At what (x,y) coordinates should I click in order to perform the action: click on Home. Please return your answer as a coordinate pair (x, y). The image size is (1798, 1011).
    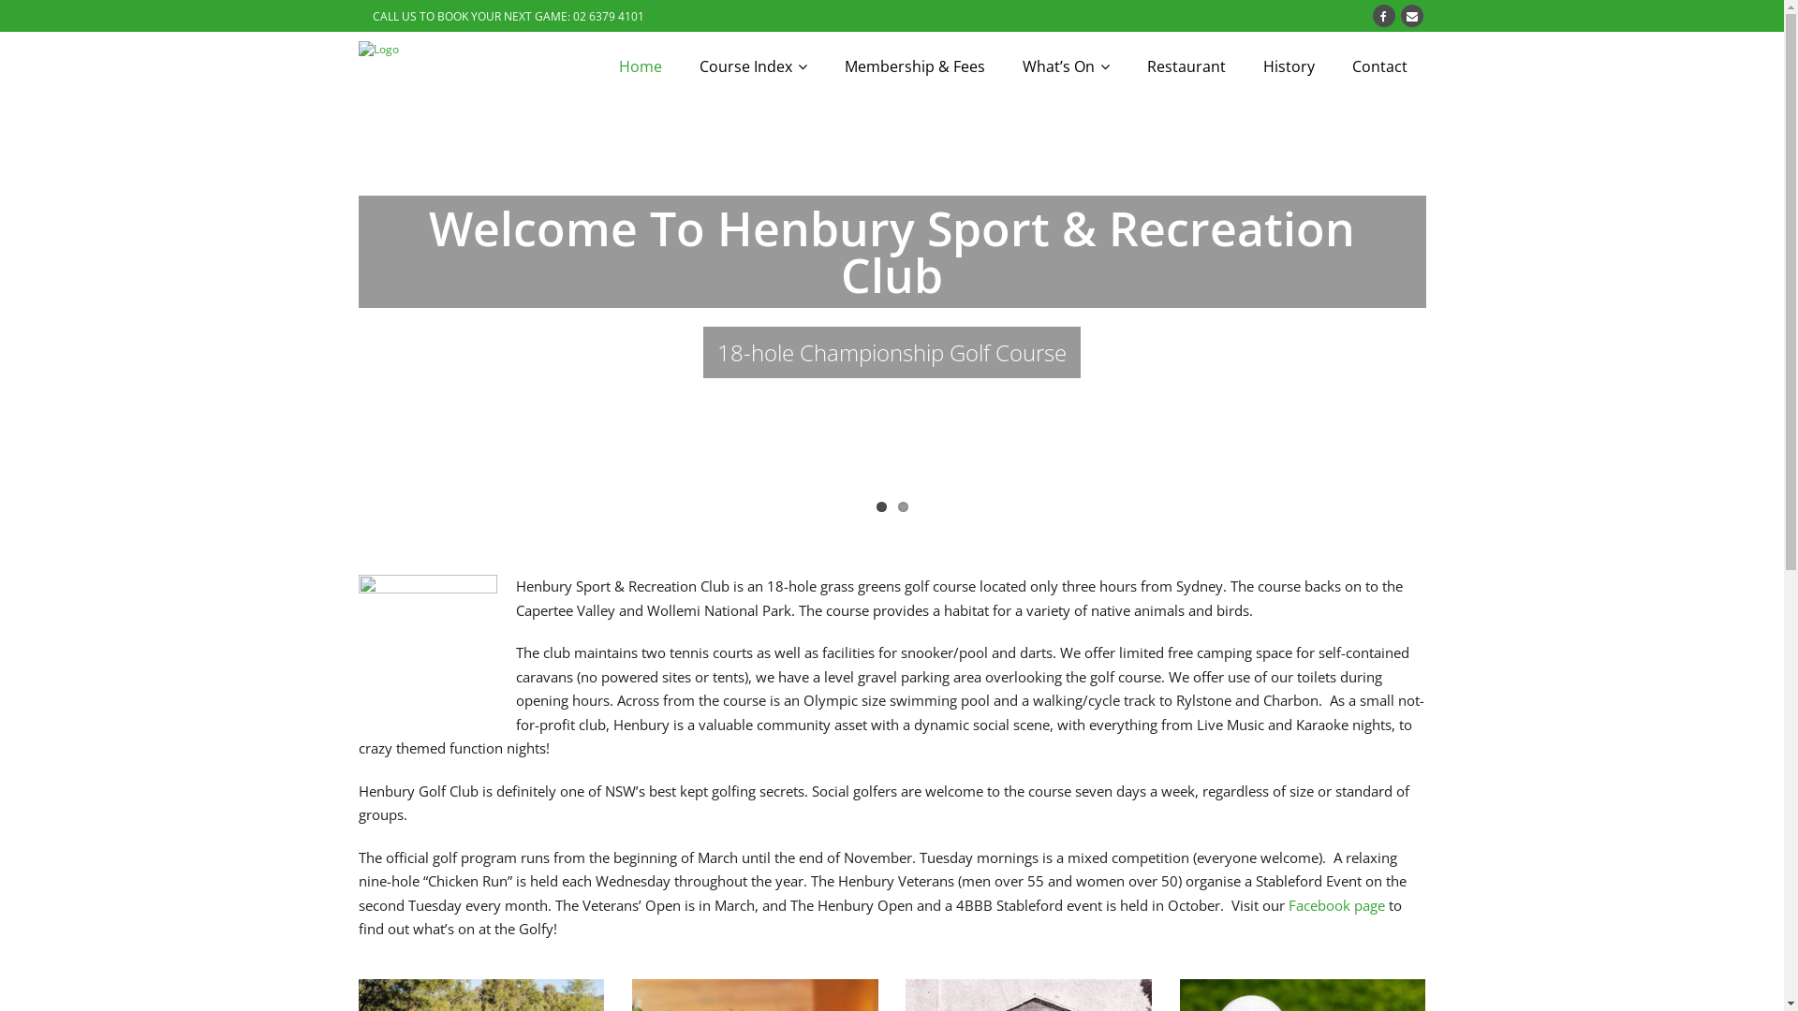
    Looking at the image, I should click on (640, 66).